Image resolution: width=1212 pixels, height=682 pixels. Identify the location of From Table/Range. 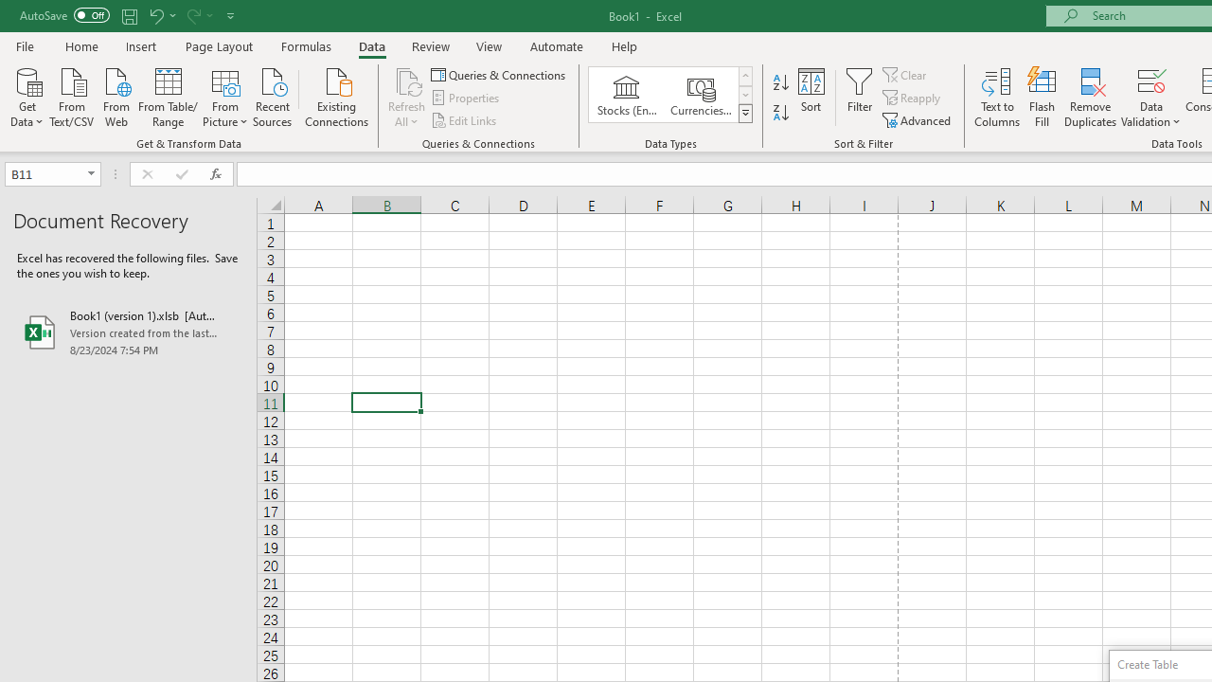
(169, 96).